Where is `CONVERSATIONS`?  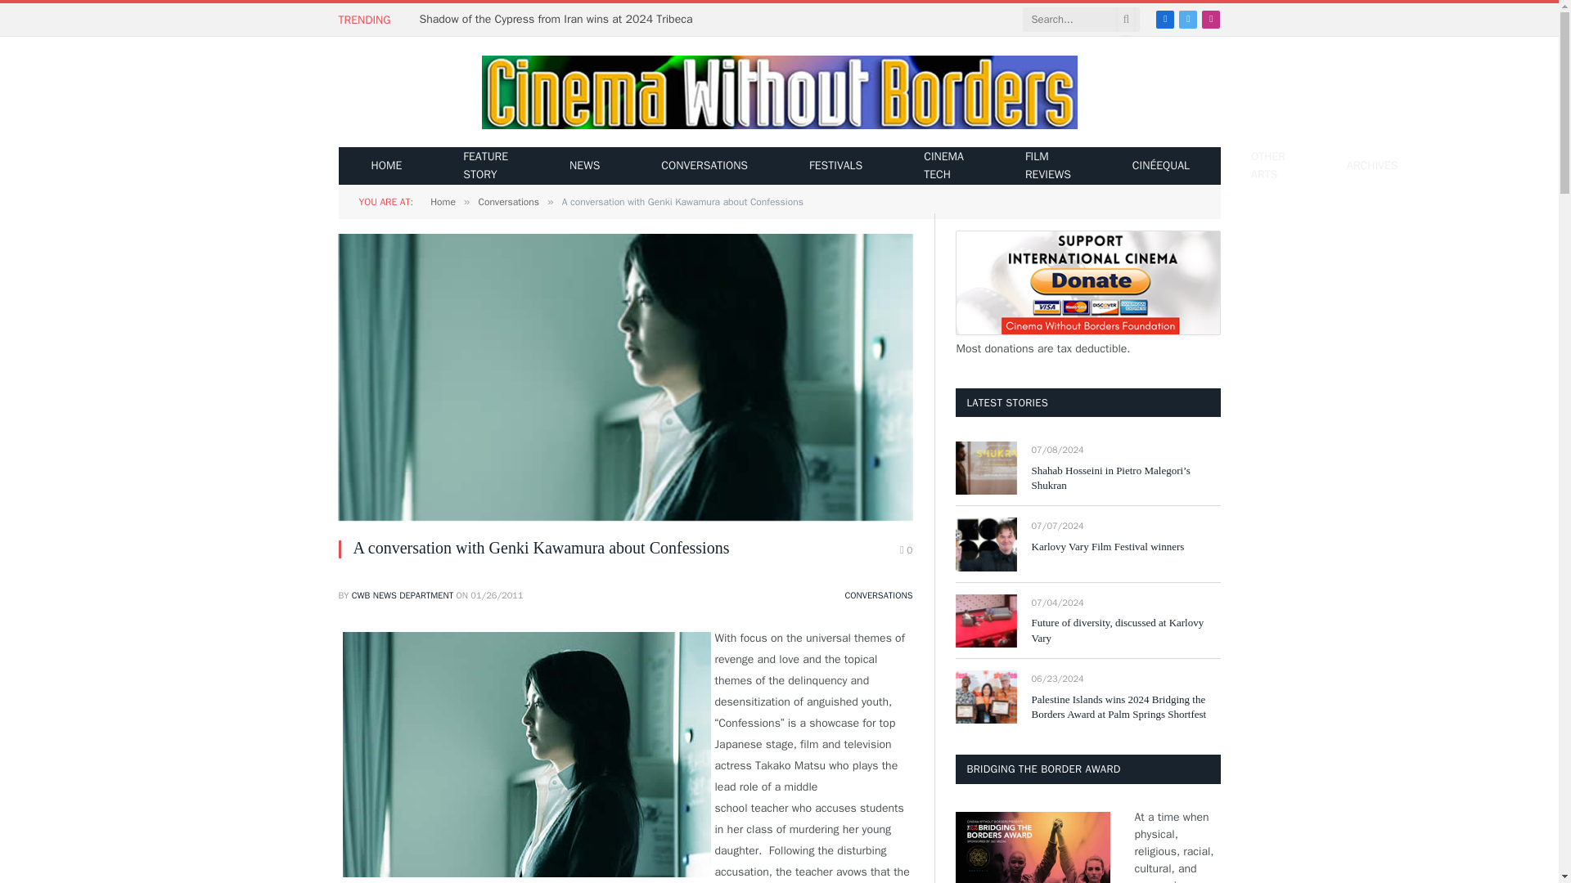 CONVERSATIONS is located at coordinates (879, 595).